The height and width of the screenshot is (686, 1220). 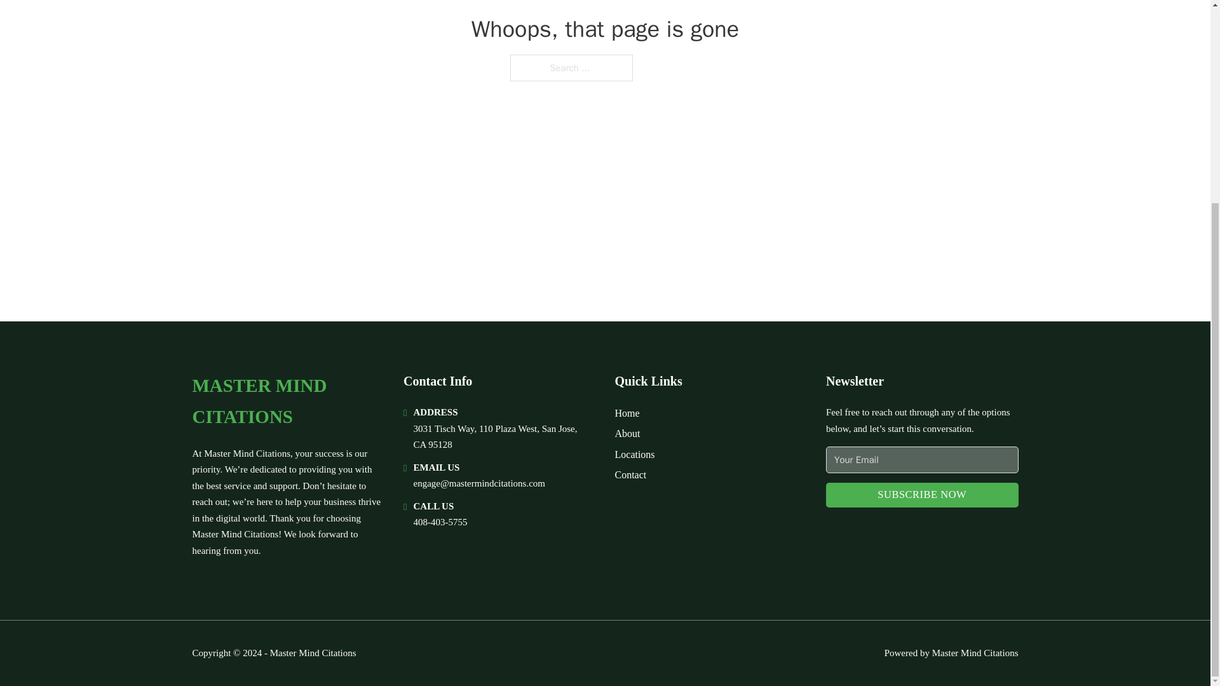 I want to click on Contact, so click(x=630, y=475).